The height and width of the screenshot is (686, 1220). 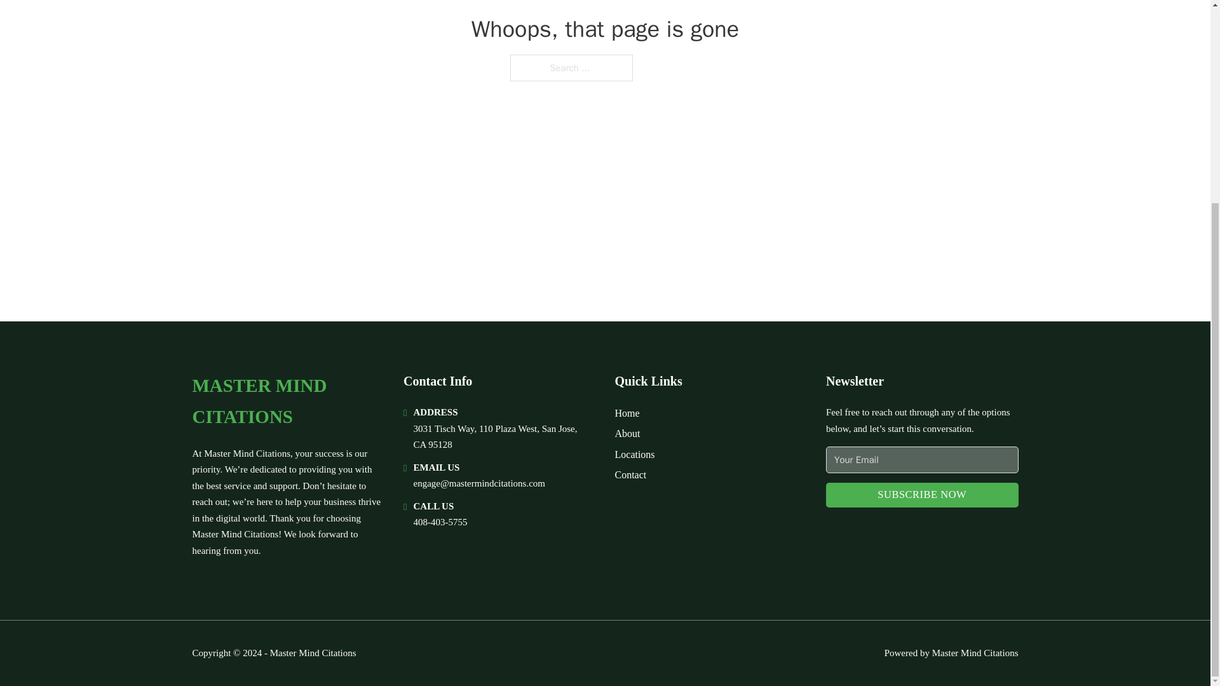 I want to click on Contact, so click(x=630, y=475).